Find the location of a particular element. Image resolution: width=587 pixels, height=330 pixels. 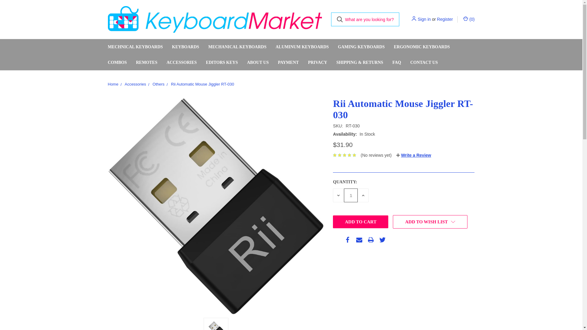

ABOUT US is located at coordinates (258, 62).